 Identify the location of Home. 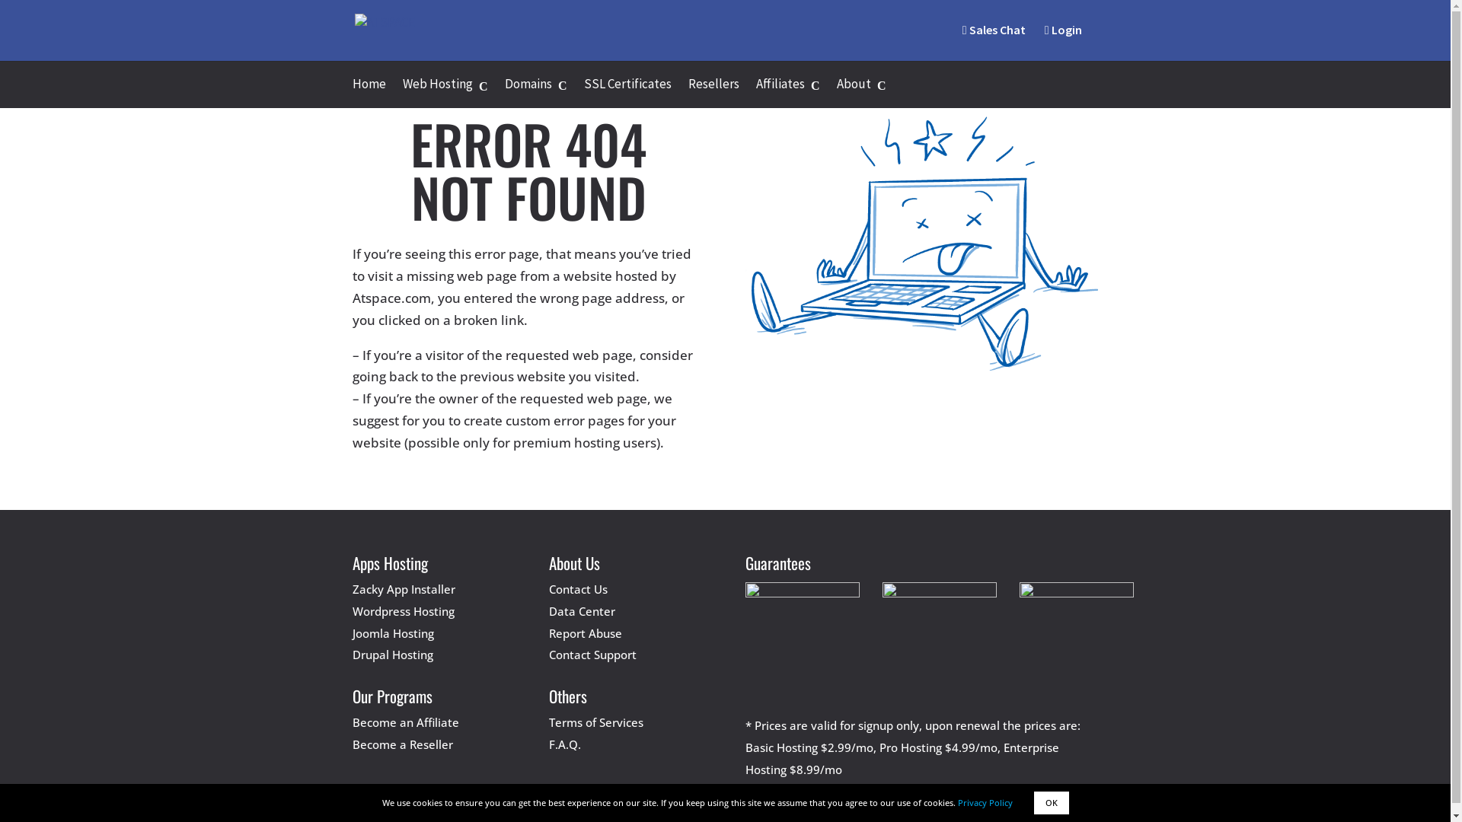
(369, 93).